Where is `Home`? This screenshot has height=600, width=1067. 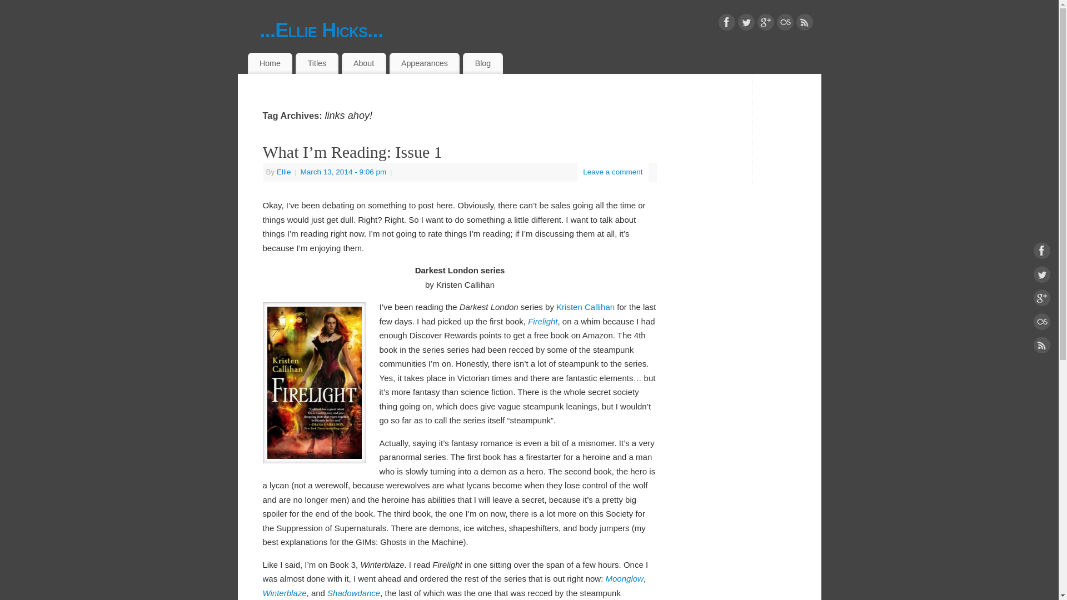
Home is located at coordinates (270, 63).